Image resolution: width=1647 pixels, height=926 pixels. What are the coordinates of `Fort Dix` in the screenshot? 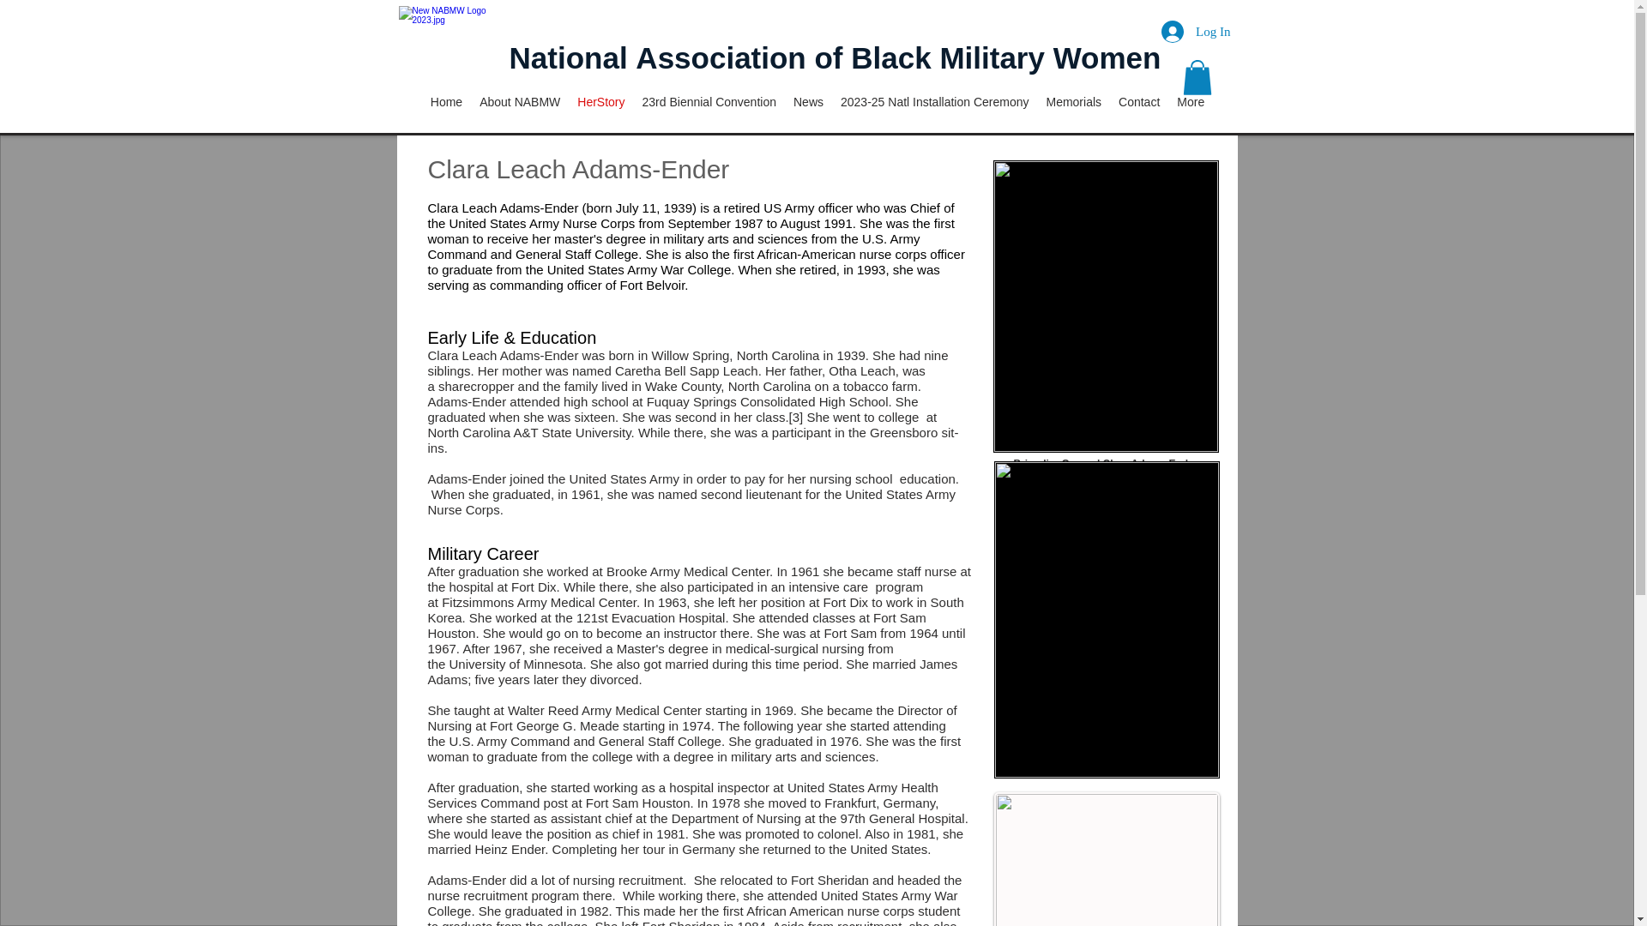 It's located at (534, 586).